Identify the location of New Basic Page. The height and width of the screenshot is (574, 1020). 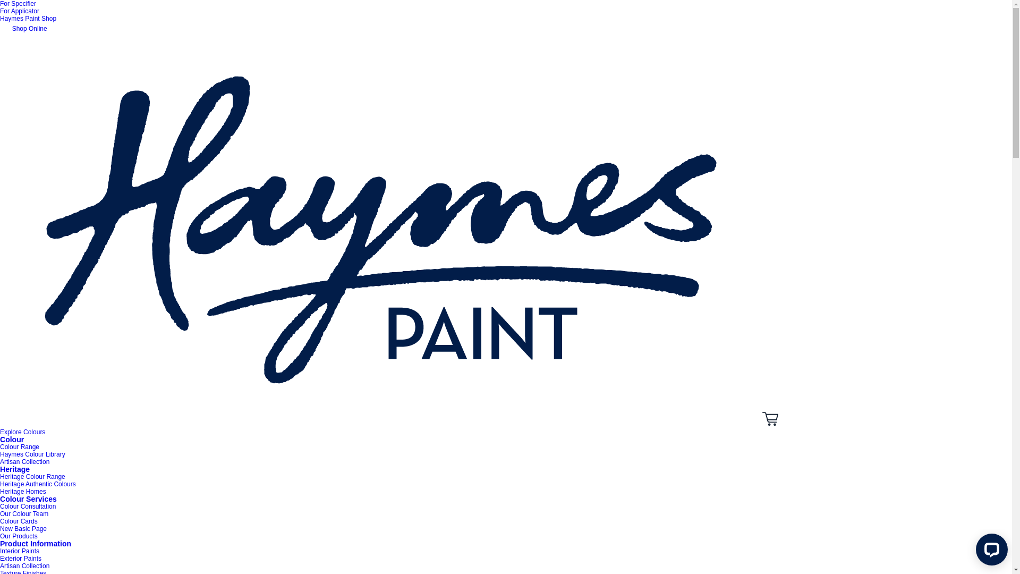
(23, 529).